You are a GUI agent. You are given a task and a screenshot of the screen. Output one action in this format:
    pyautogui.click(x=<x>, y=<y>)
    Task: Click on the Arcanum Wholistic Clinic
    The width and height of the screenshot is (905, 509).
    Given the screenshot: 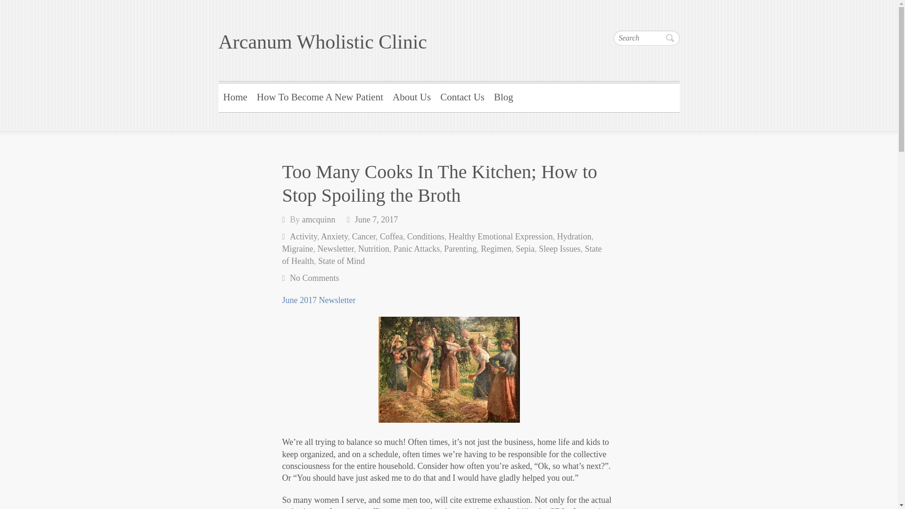 What is the action you would take?
    pyautogui.click(x=323, y=41)
    